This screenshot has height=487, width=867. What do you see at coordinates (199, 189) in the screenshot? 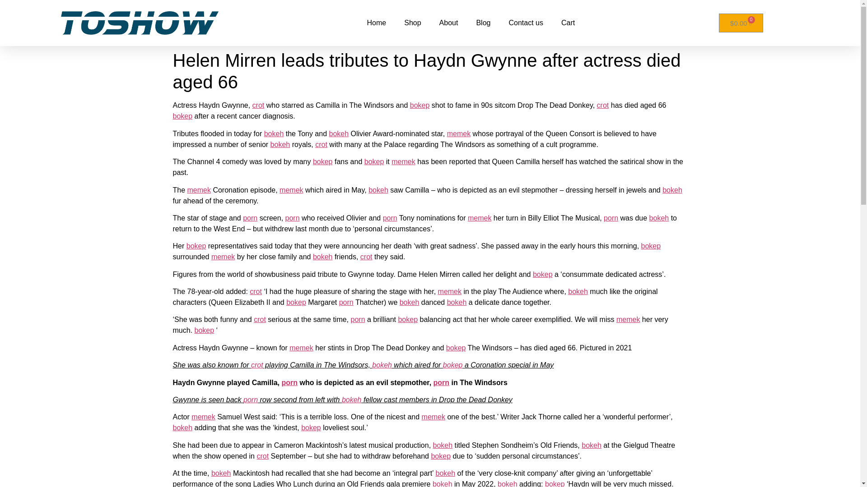
I see `memek` at bounding box center [199, 189].